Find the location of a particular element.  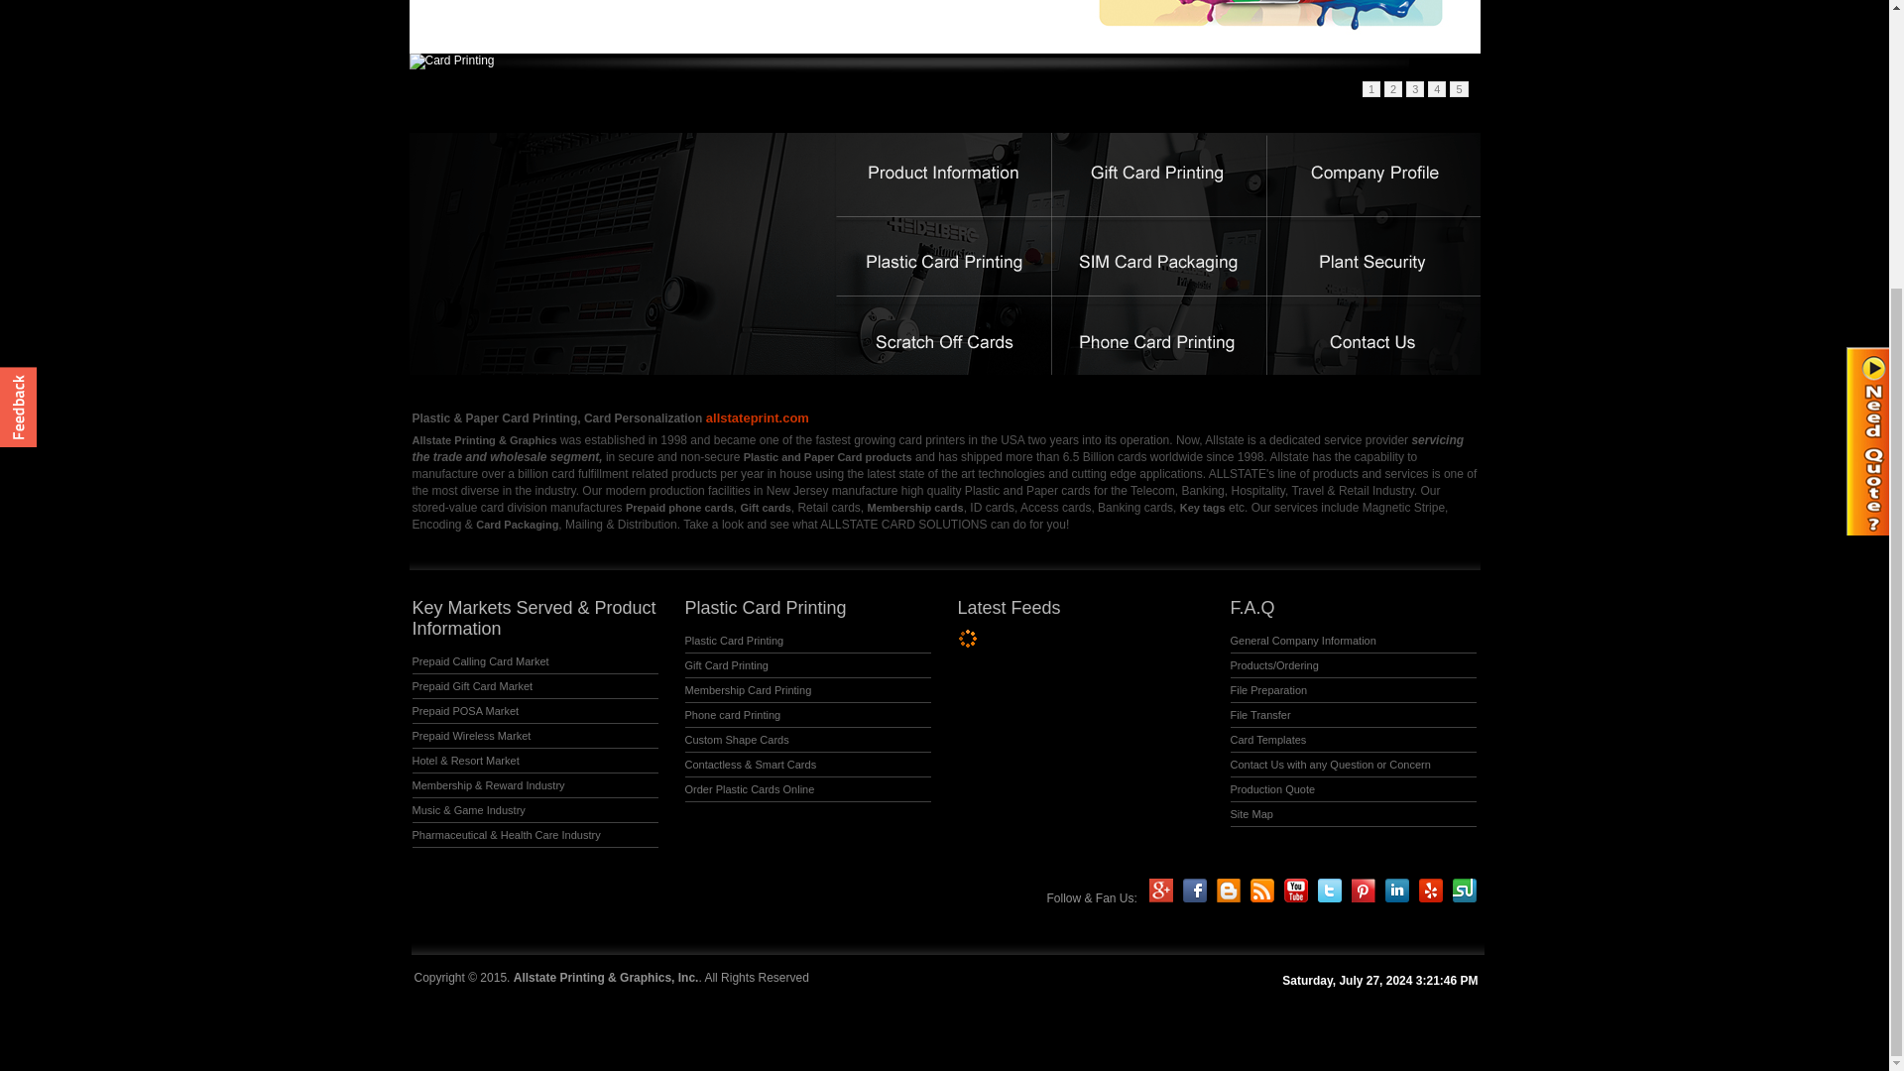

Prepaid Gift Card Market is located at coordinates (472, 686).